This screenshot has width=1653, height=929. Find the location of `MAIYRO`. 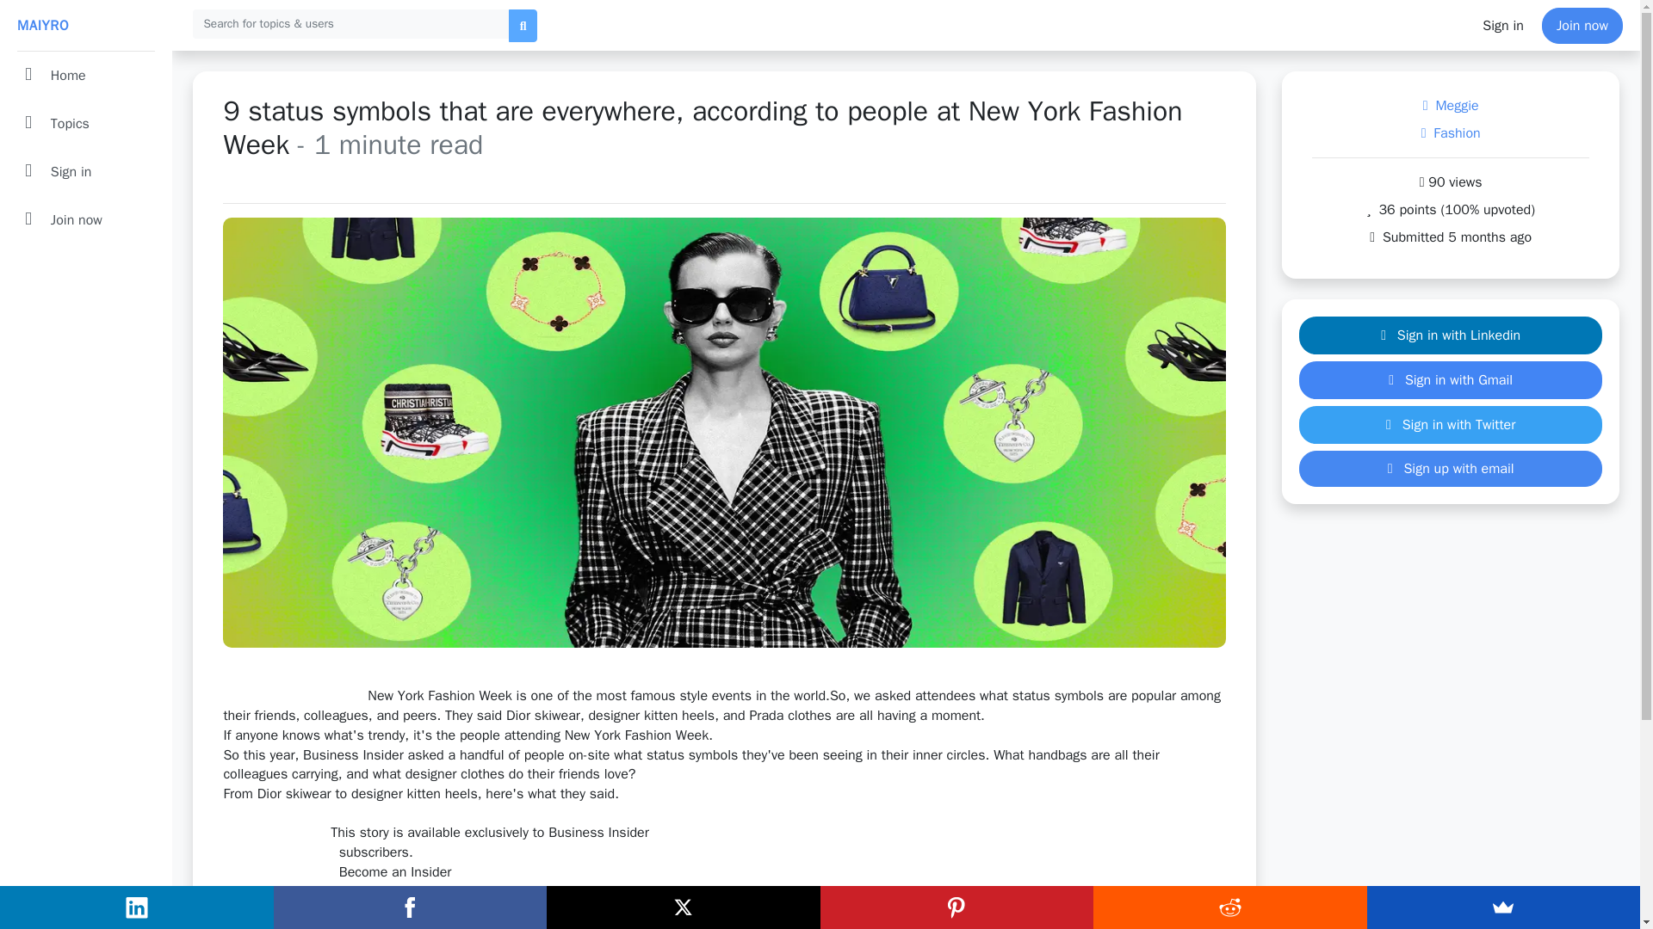

MAIYRO is located at coordinates (85, 26).